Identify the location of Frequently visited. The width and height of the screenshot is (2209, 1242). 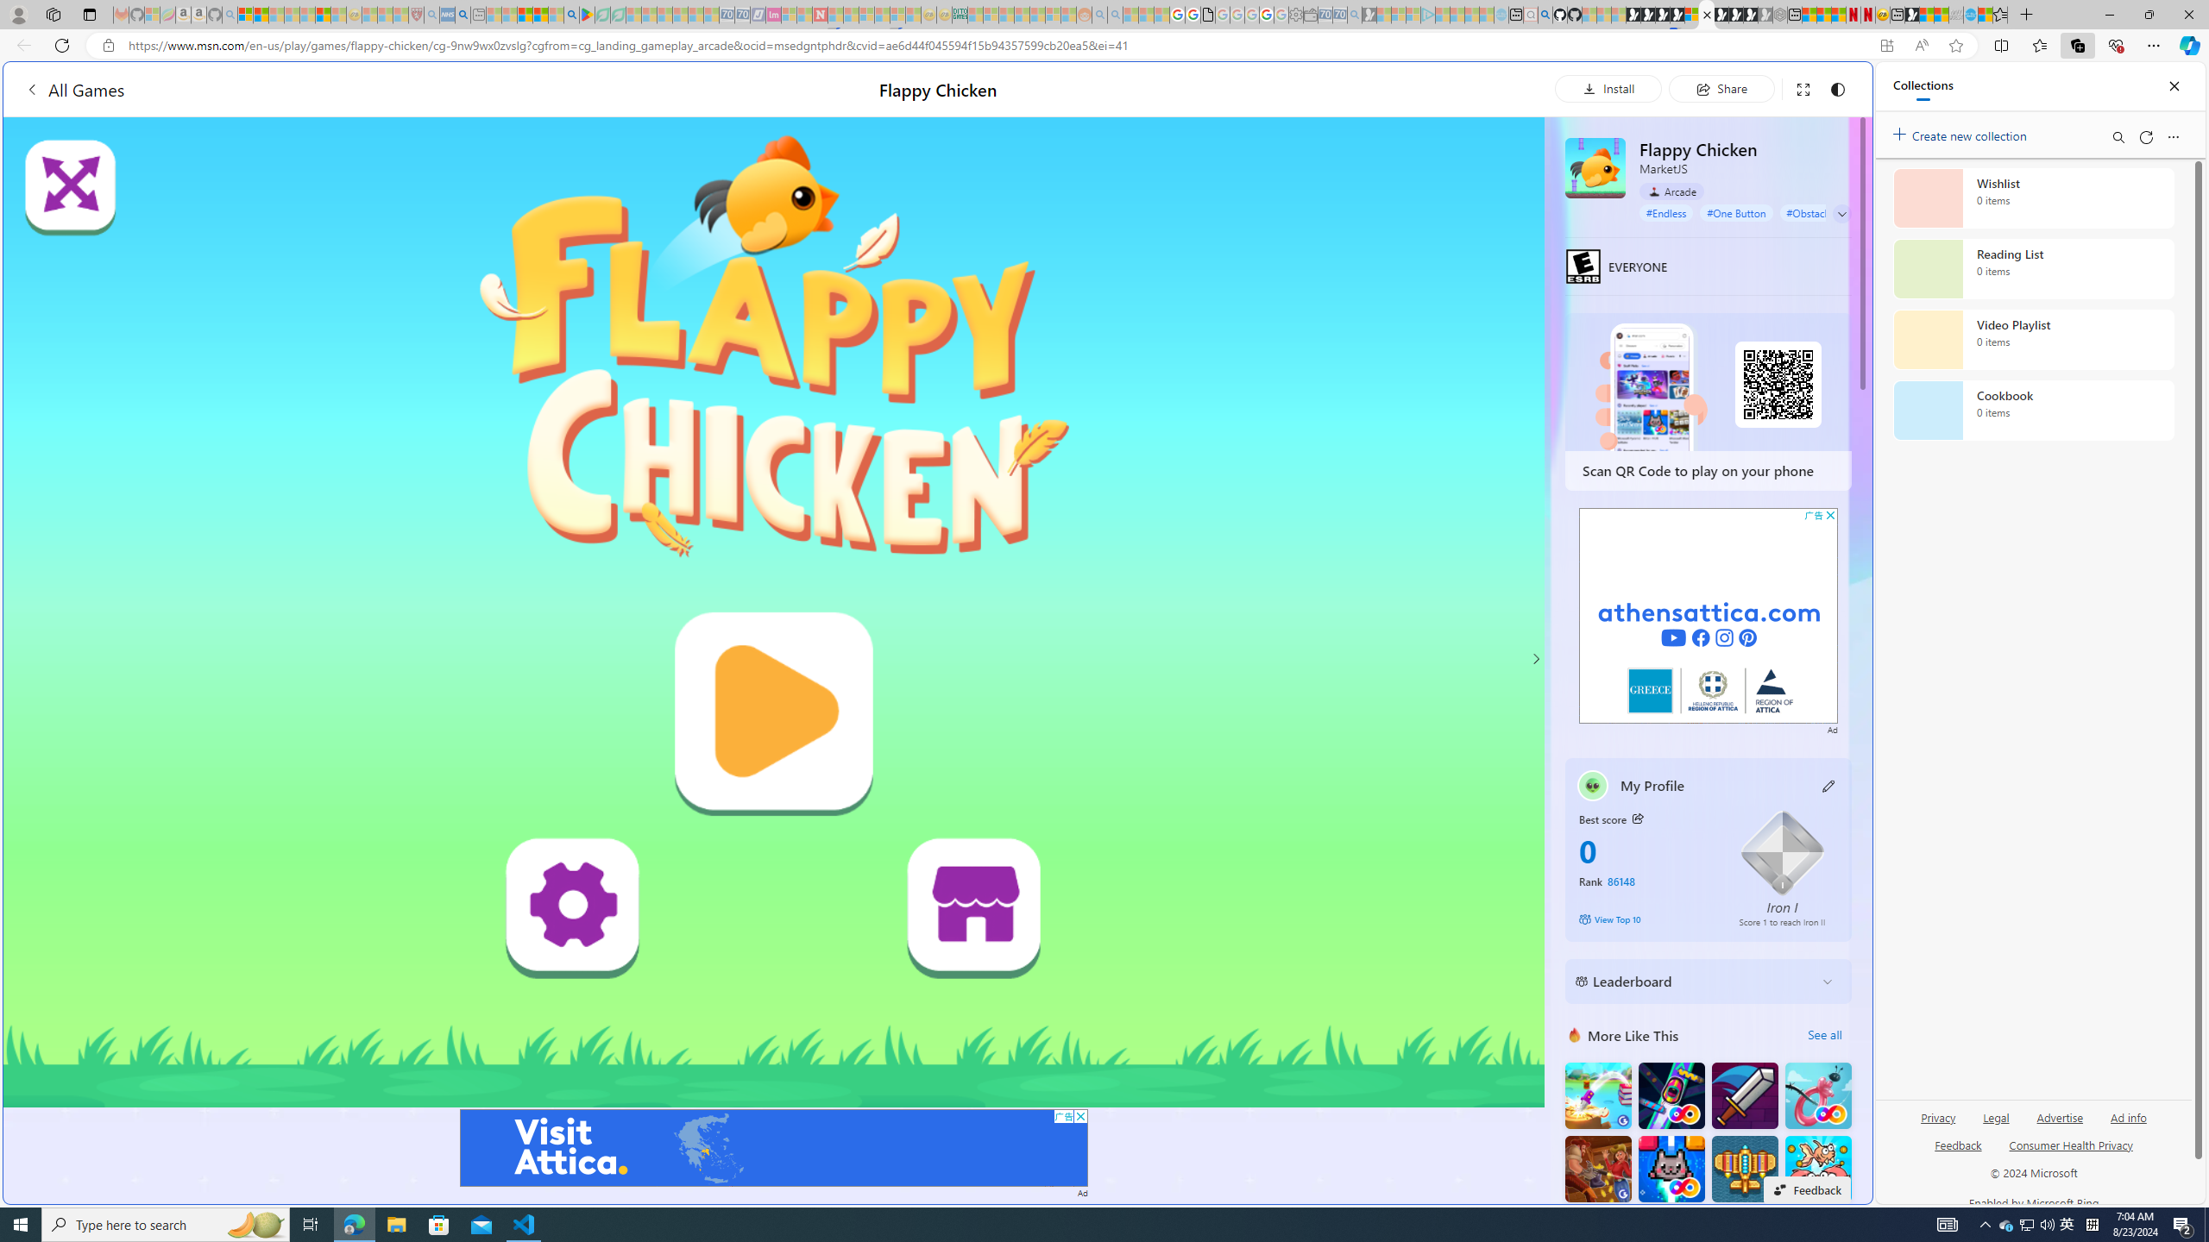
(1465, 229).